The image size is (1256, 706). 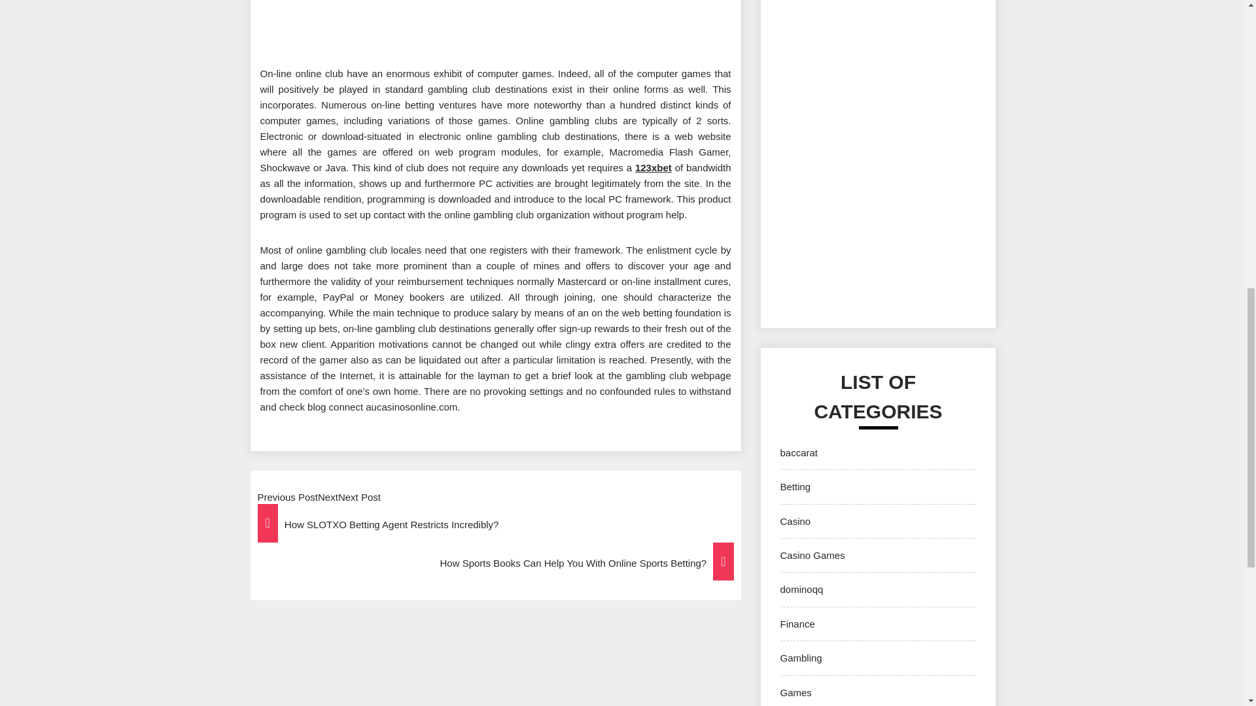 What do you see at coordinates (801, 590) in the screenshot?
I see `dominoqq` at bounding box center [801, 590].